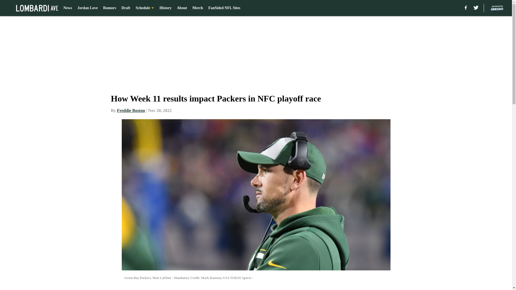 Image resolution: width=516 pixels, height=290 pixels. I want to click on Merch, so click(198, 8).